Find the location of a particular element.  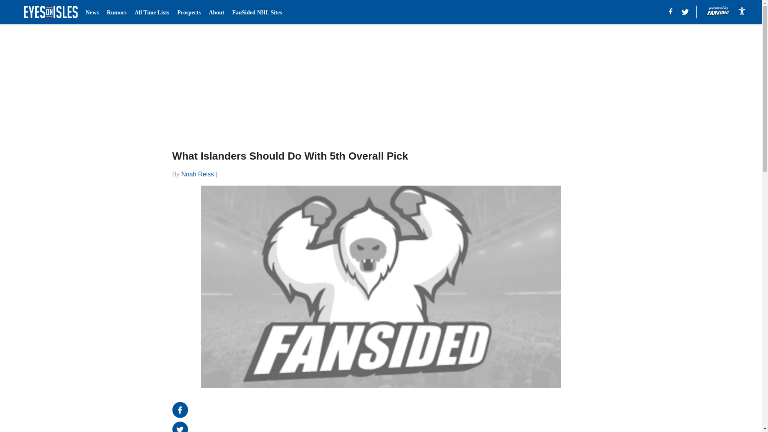

About is located at coordinates (216, 12).